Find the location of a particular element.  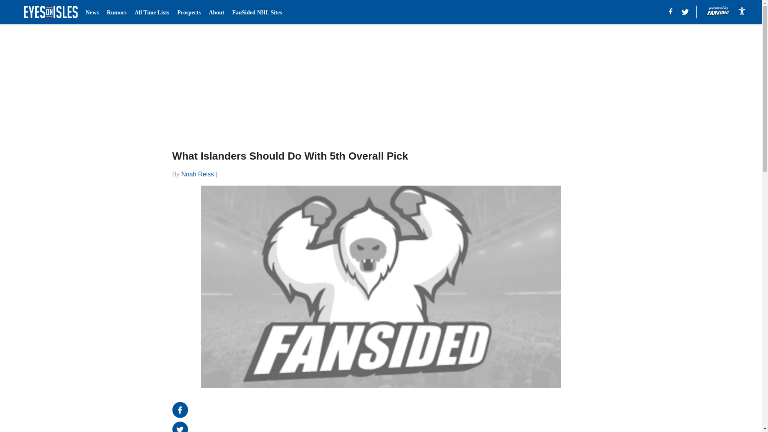

About is located at coordinates (216, 12).